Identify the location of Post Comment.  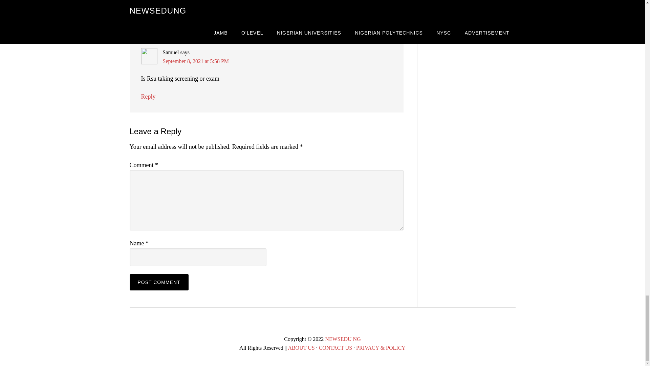
(159, 282).